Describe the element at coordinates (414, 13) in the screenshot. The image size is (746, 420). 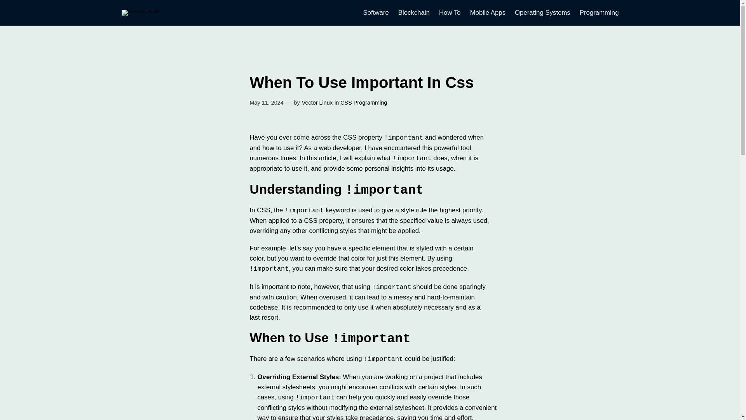
I see `Blockchain` at that location.